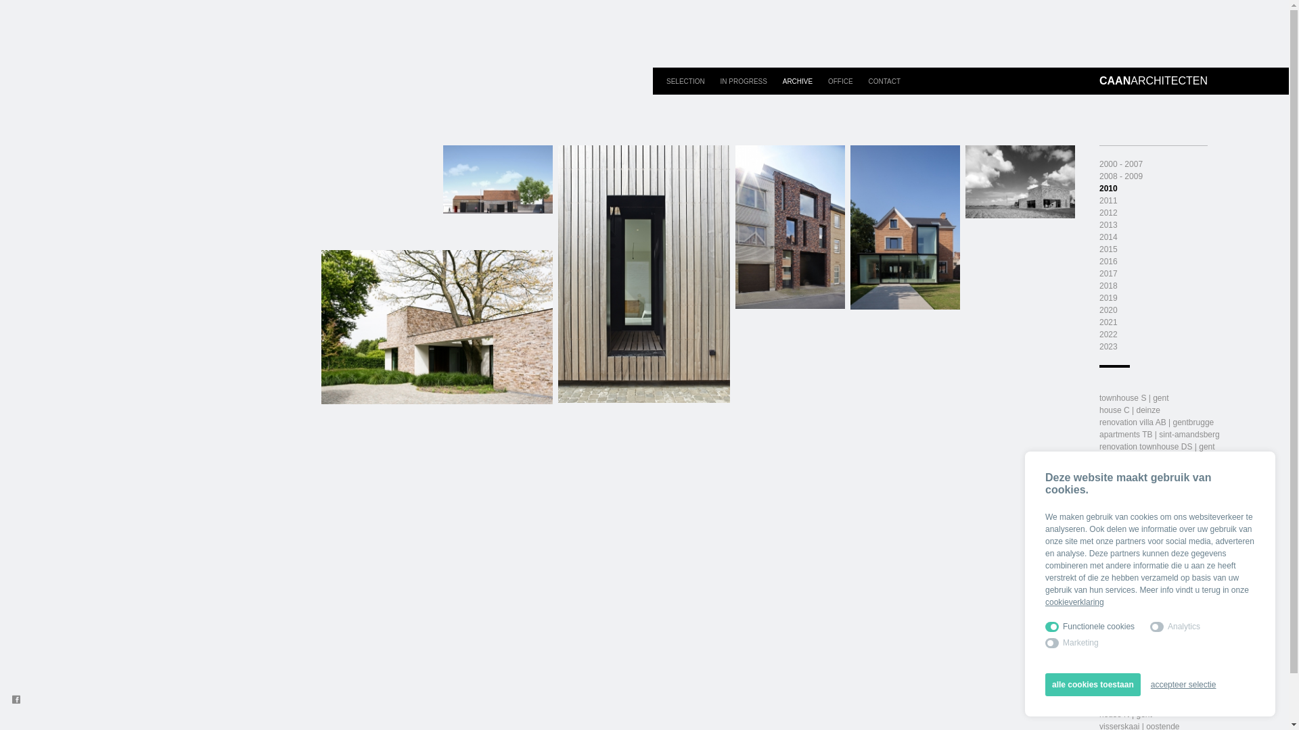 The width and height of the screenshot is (1299, 730). Describe the element at coordinates (686, 81) in the screenshot. I see `SELECTION` at that location.